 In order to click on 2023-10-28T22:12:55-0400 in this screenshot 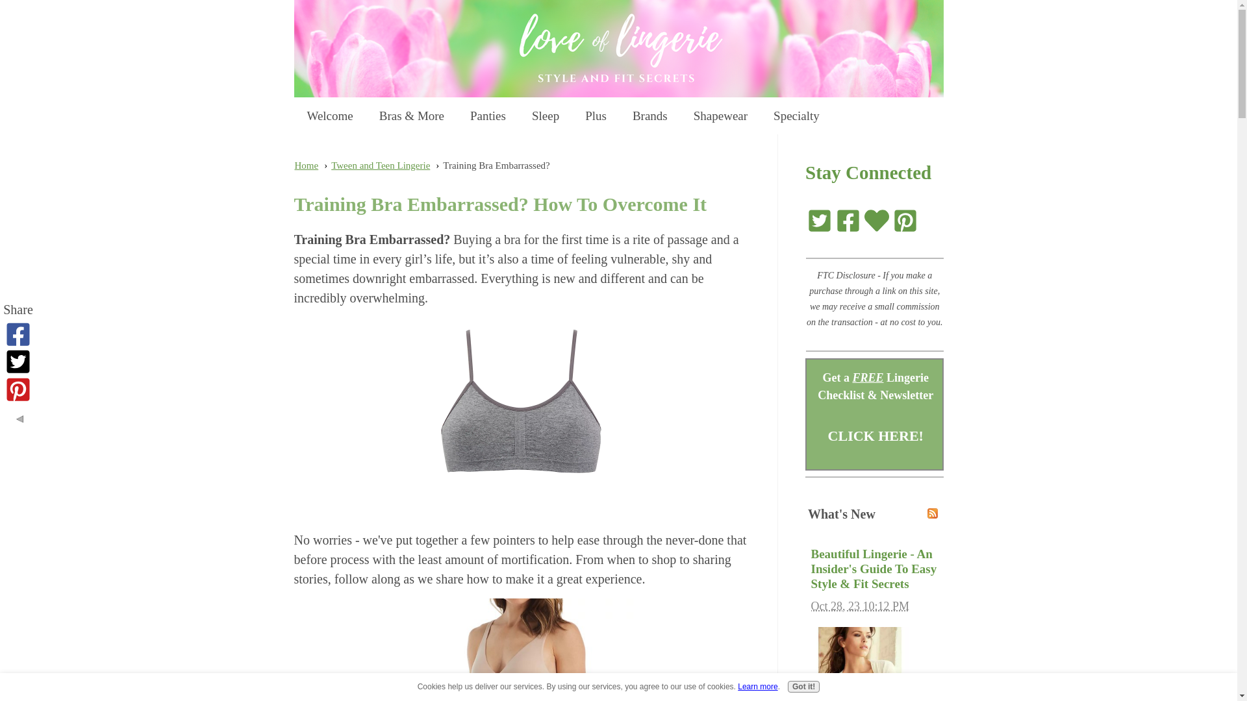, I will do `click(860, 606)`.